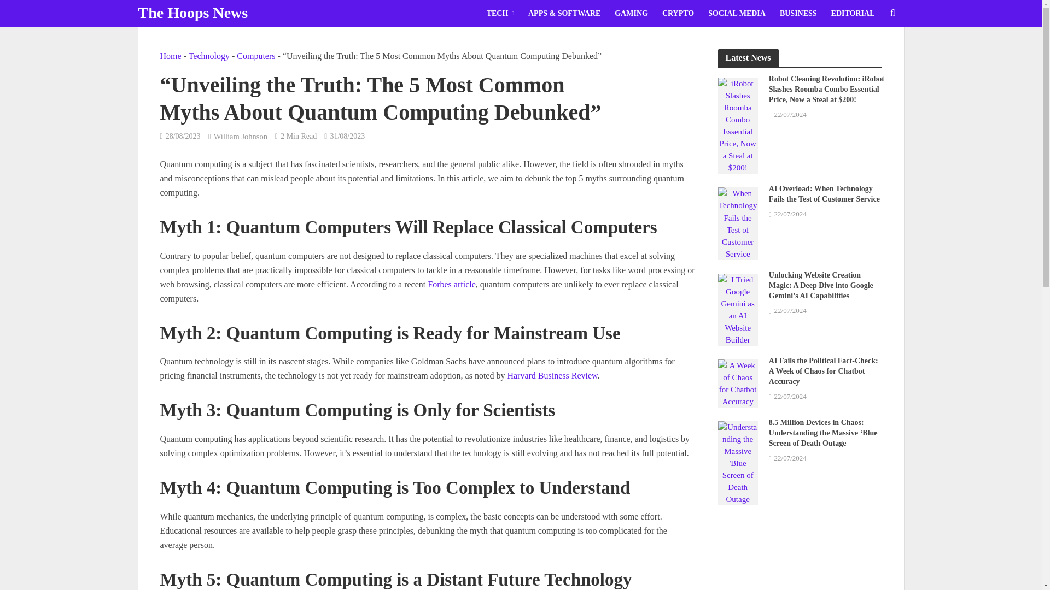 The width and height of the screenshot is (1050, 590). Describe the element at coordinates (500, 13) in the screenshot. I see `TECH` at that location.